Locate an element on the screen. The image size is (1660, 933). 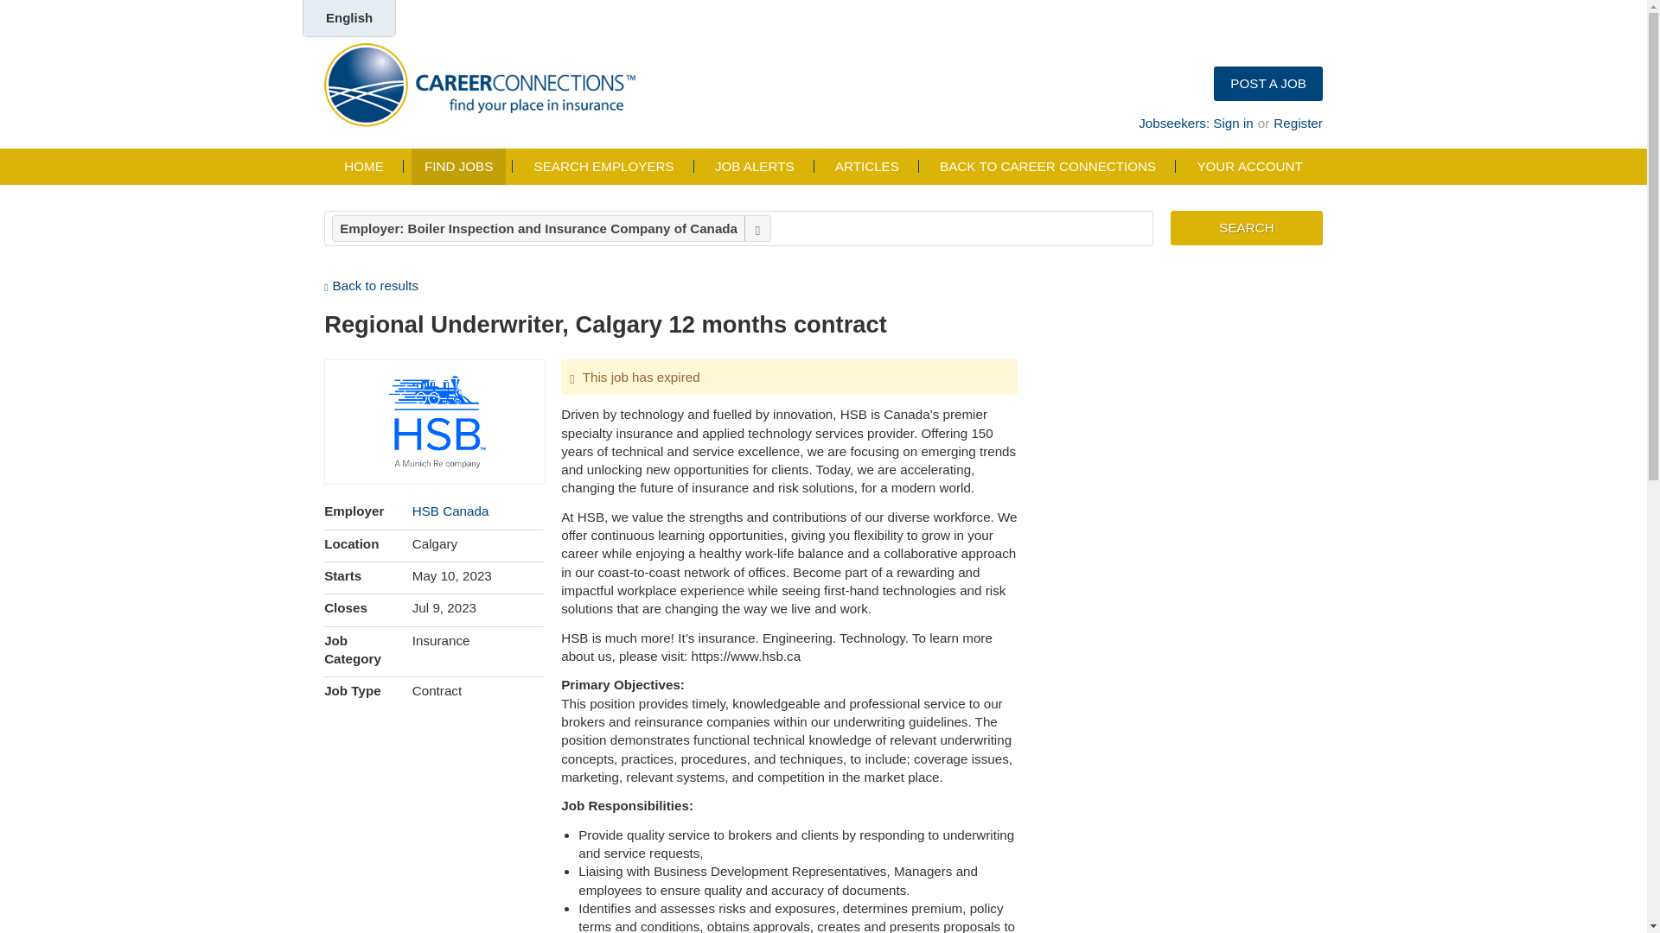
SEARCH is located at coordinates (1247, 228).